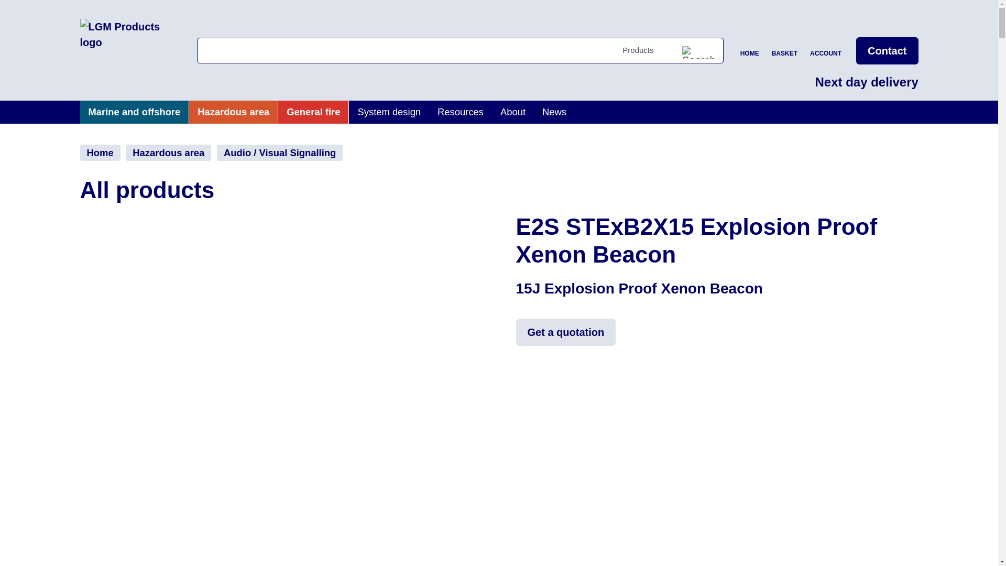 This screenshot has height=566, width=1006. I want to click on My account, so click(826, 51).